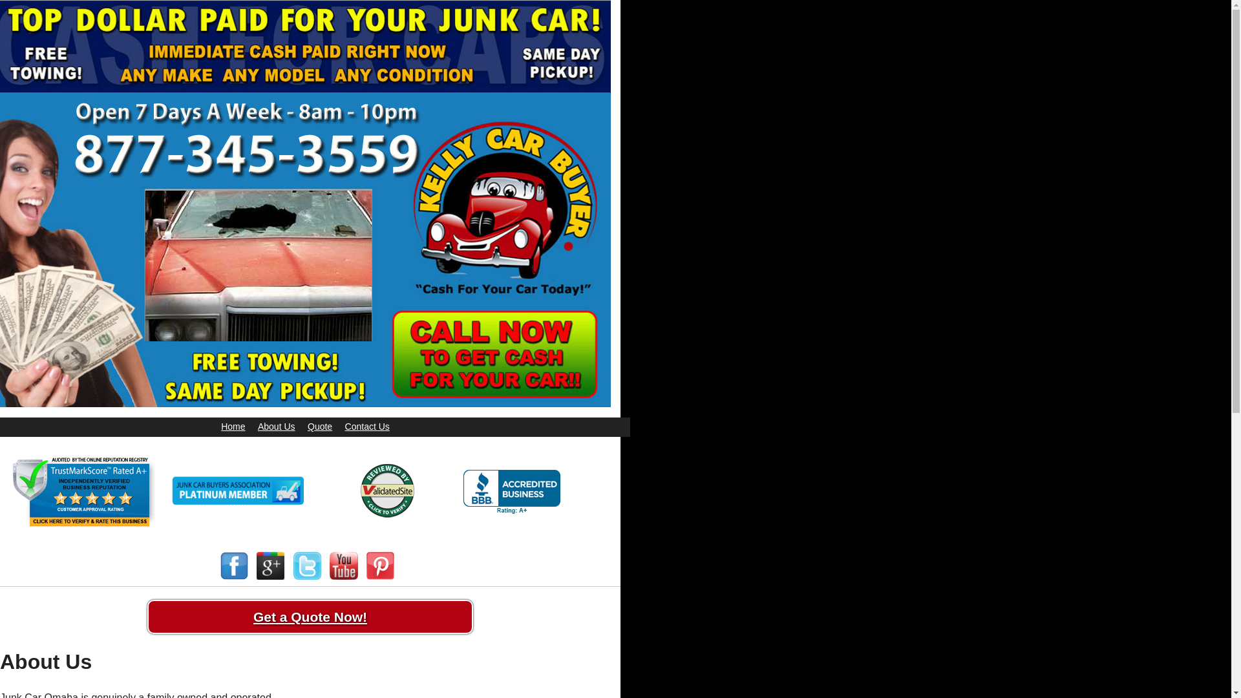 The height and width of the screenshot is (698, 1241). Describe the element at coordinates (320, 427) in the screenshot. I see `Quote` at that location.